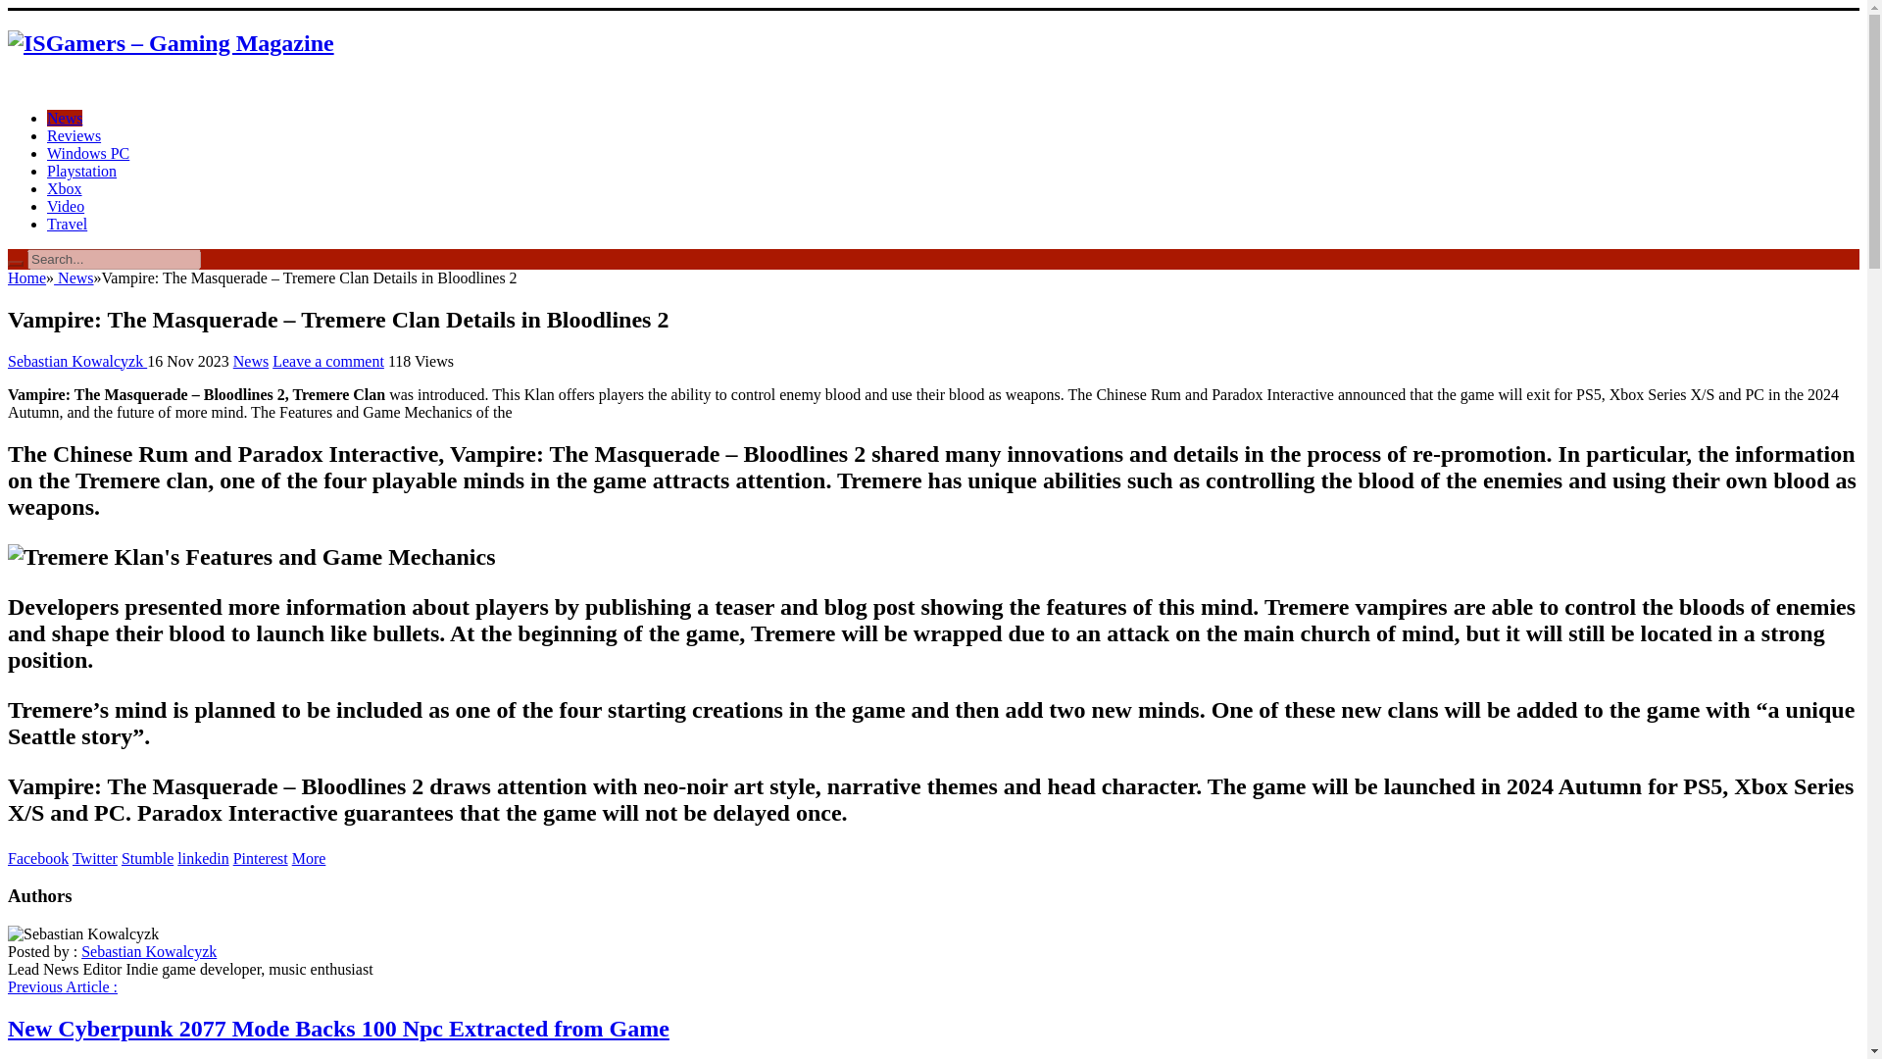 Image resolution: width=1882 pixels, height=1059 pixels. Describe the element at coordinates (308, 859) in the screenshot. I see `More` at that location.